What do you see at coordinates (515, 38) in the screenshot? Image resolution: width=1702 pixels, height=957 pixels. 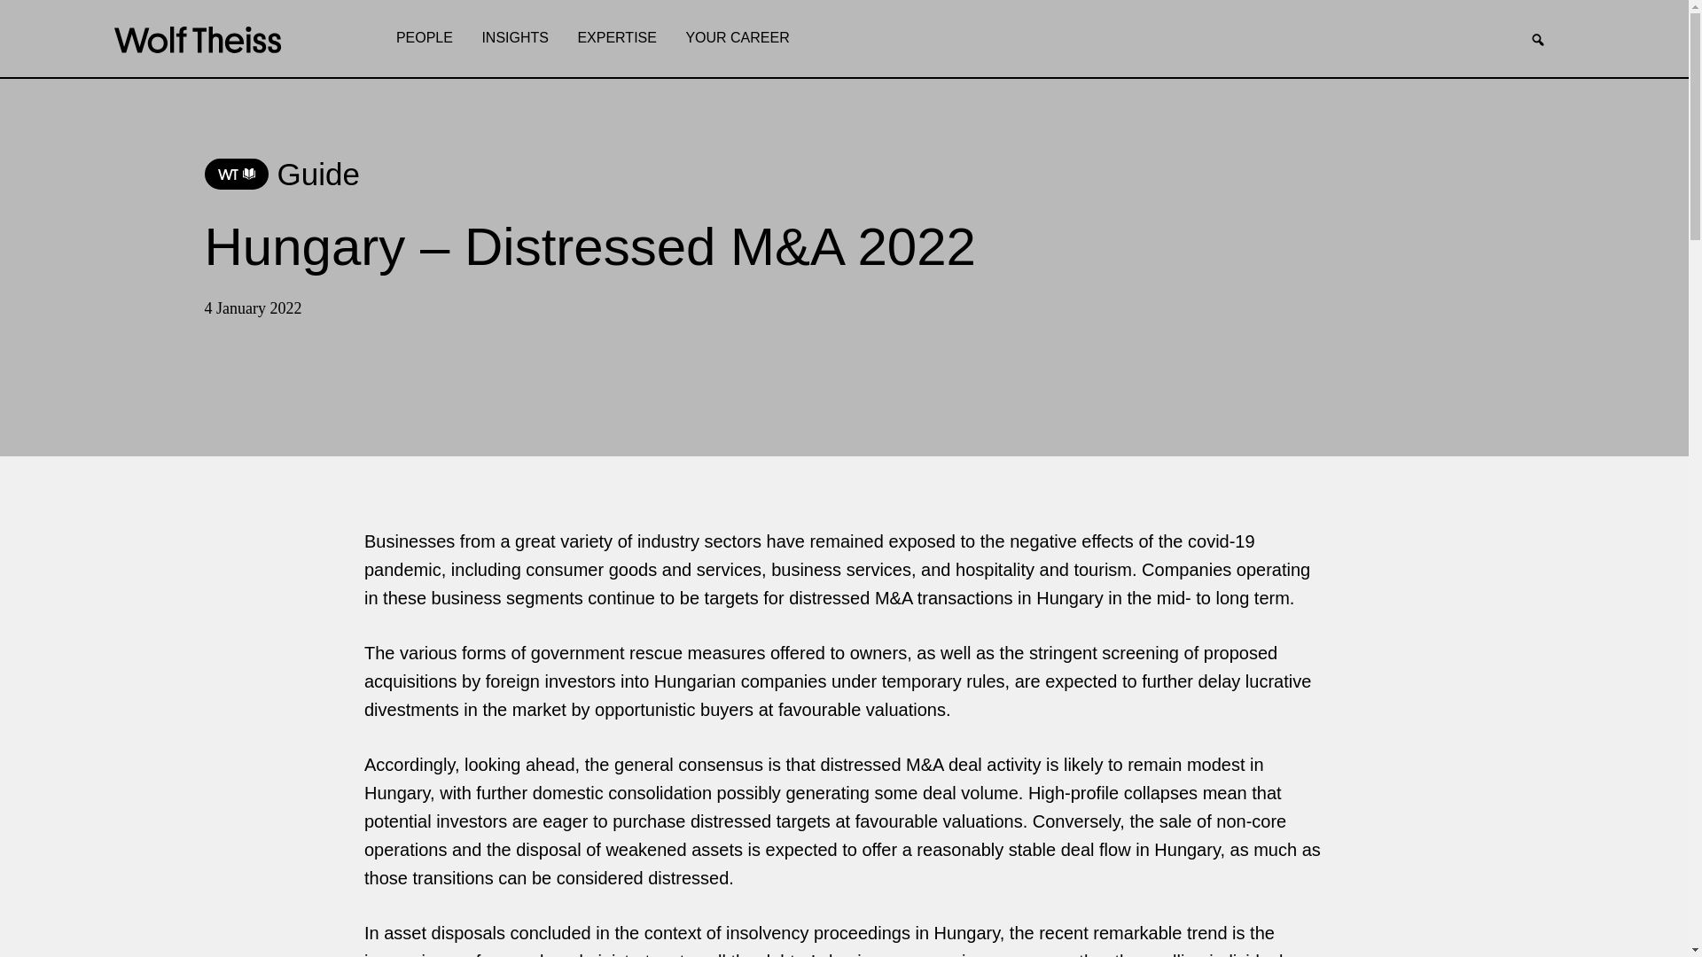 I see `INSIGHTS` at bounding box center [515, 38].